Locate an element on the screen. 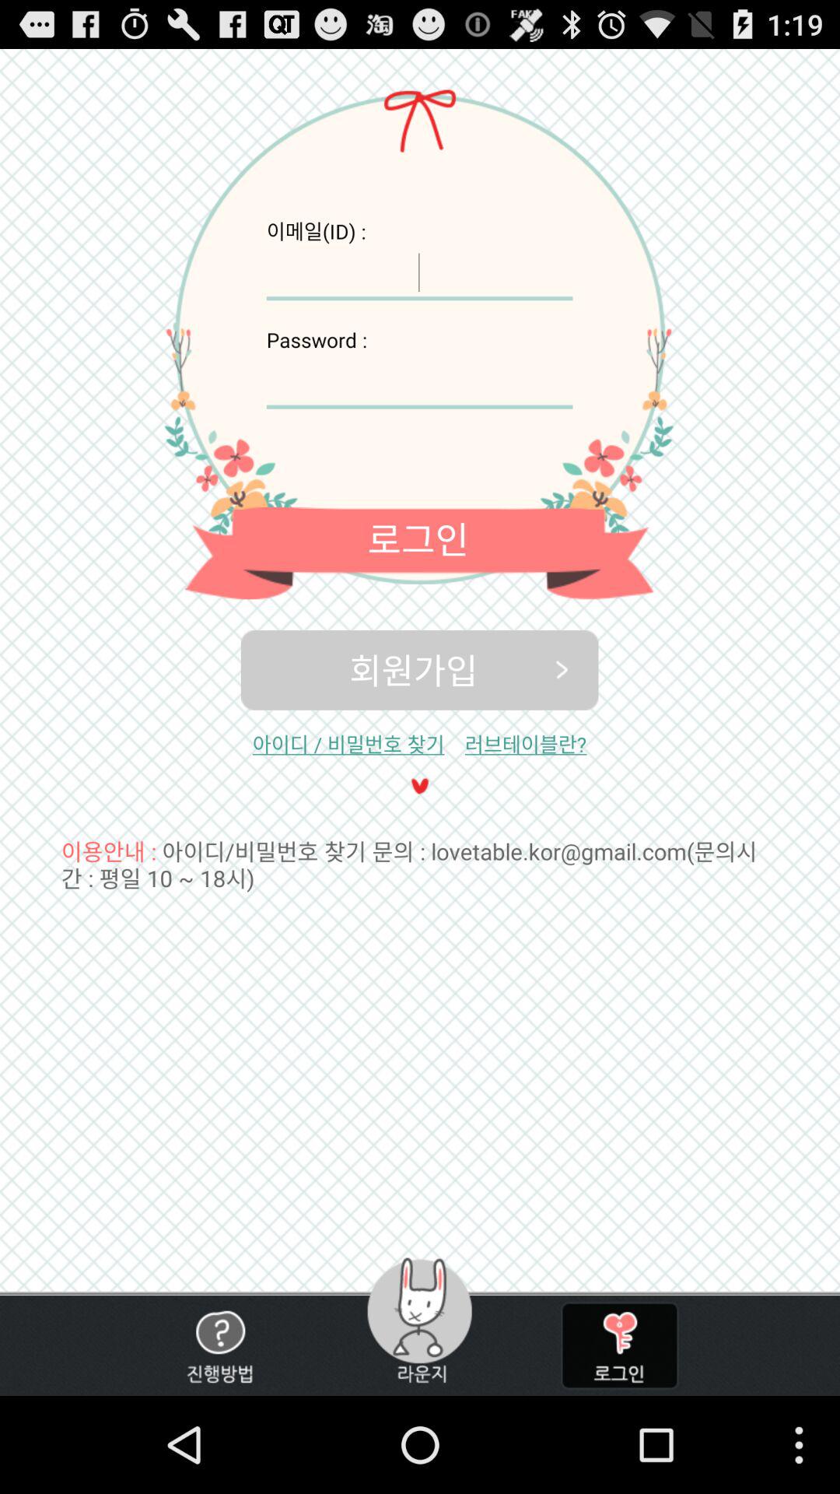  type password is located at coordinates (619, 1346).